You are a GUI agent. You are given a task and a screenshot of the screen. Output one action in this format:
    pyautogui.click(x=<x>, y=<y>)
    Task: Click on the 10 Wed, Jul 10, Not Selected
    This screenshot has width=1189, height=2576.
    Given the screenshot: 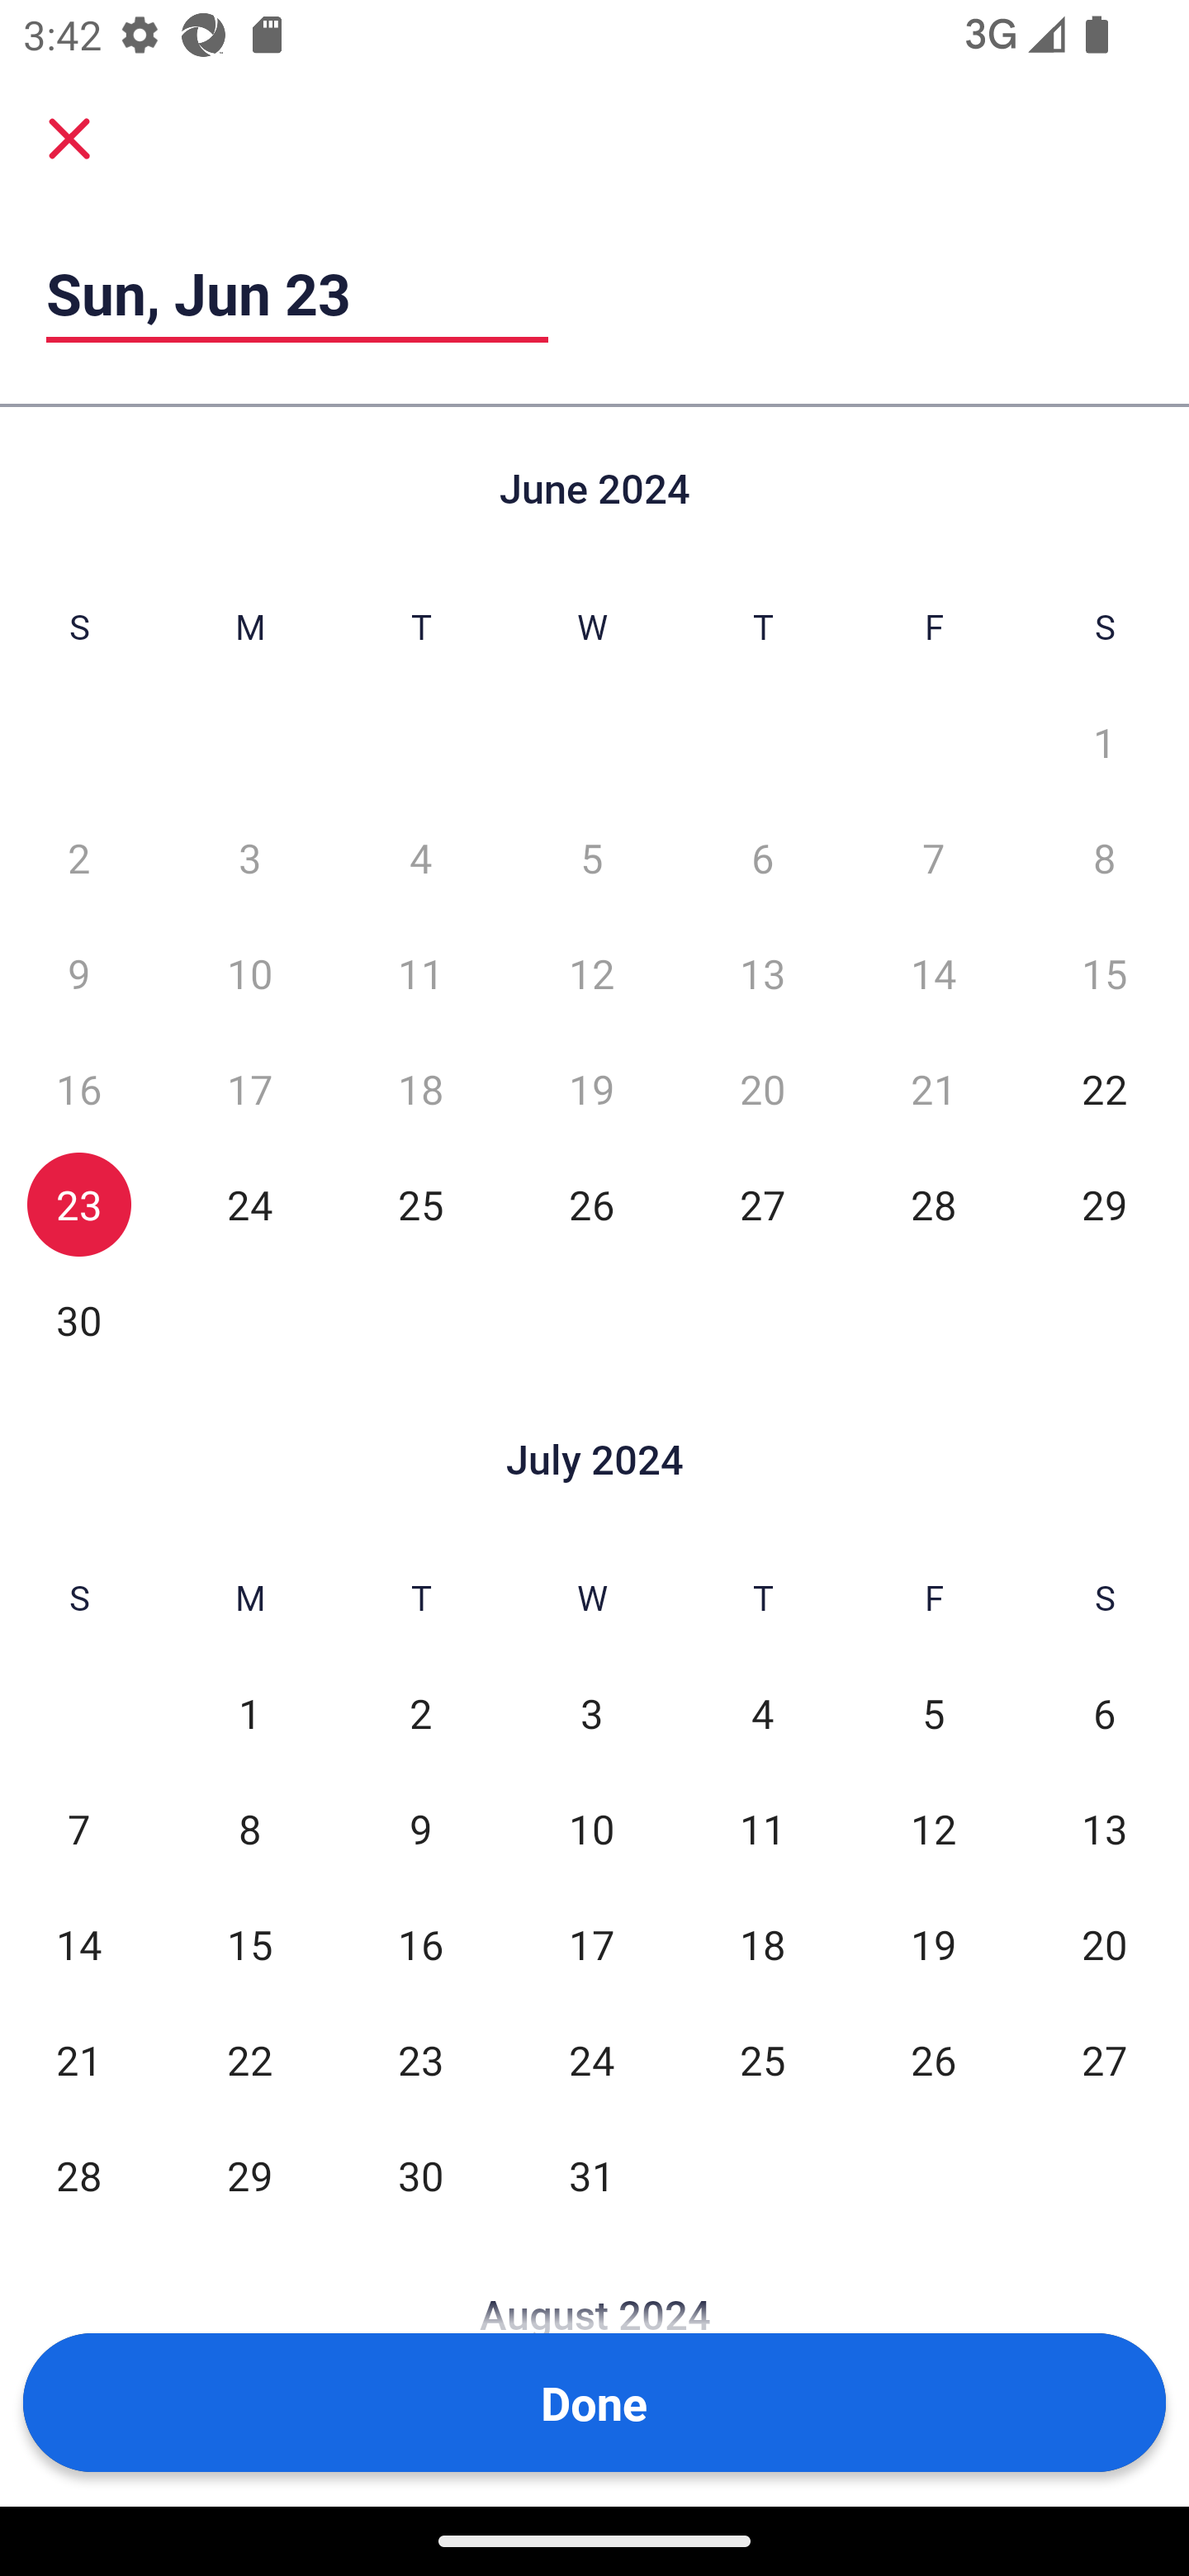 What is the action you would take?
    pyautogui.click(x=591, y=1828)
    